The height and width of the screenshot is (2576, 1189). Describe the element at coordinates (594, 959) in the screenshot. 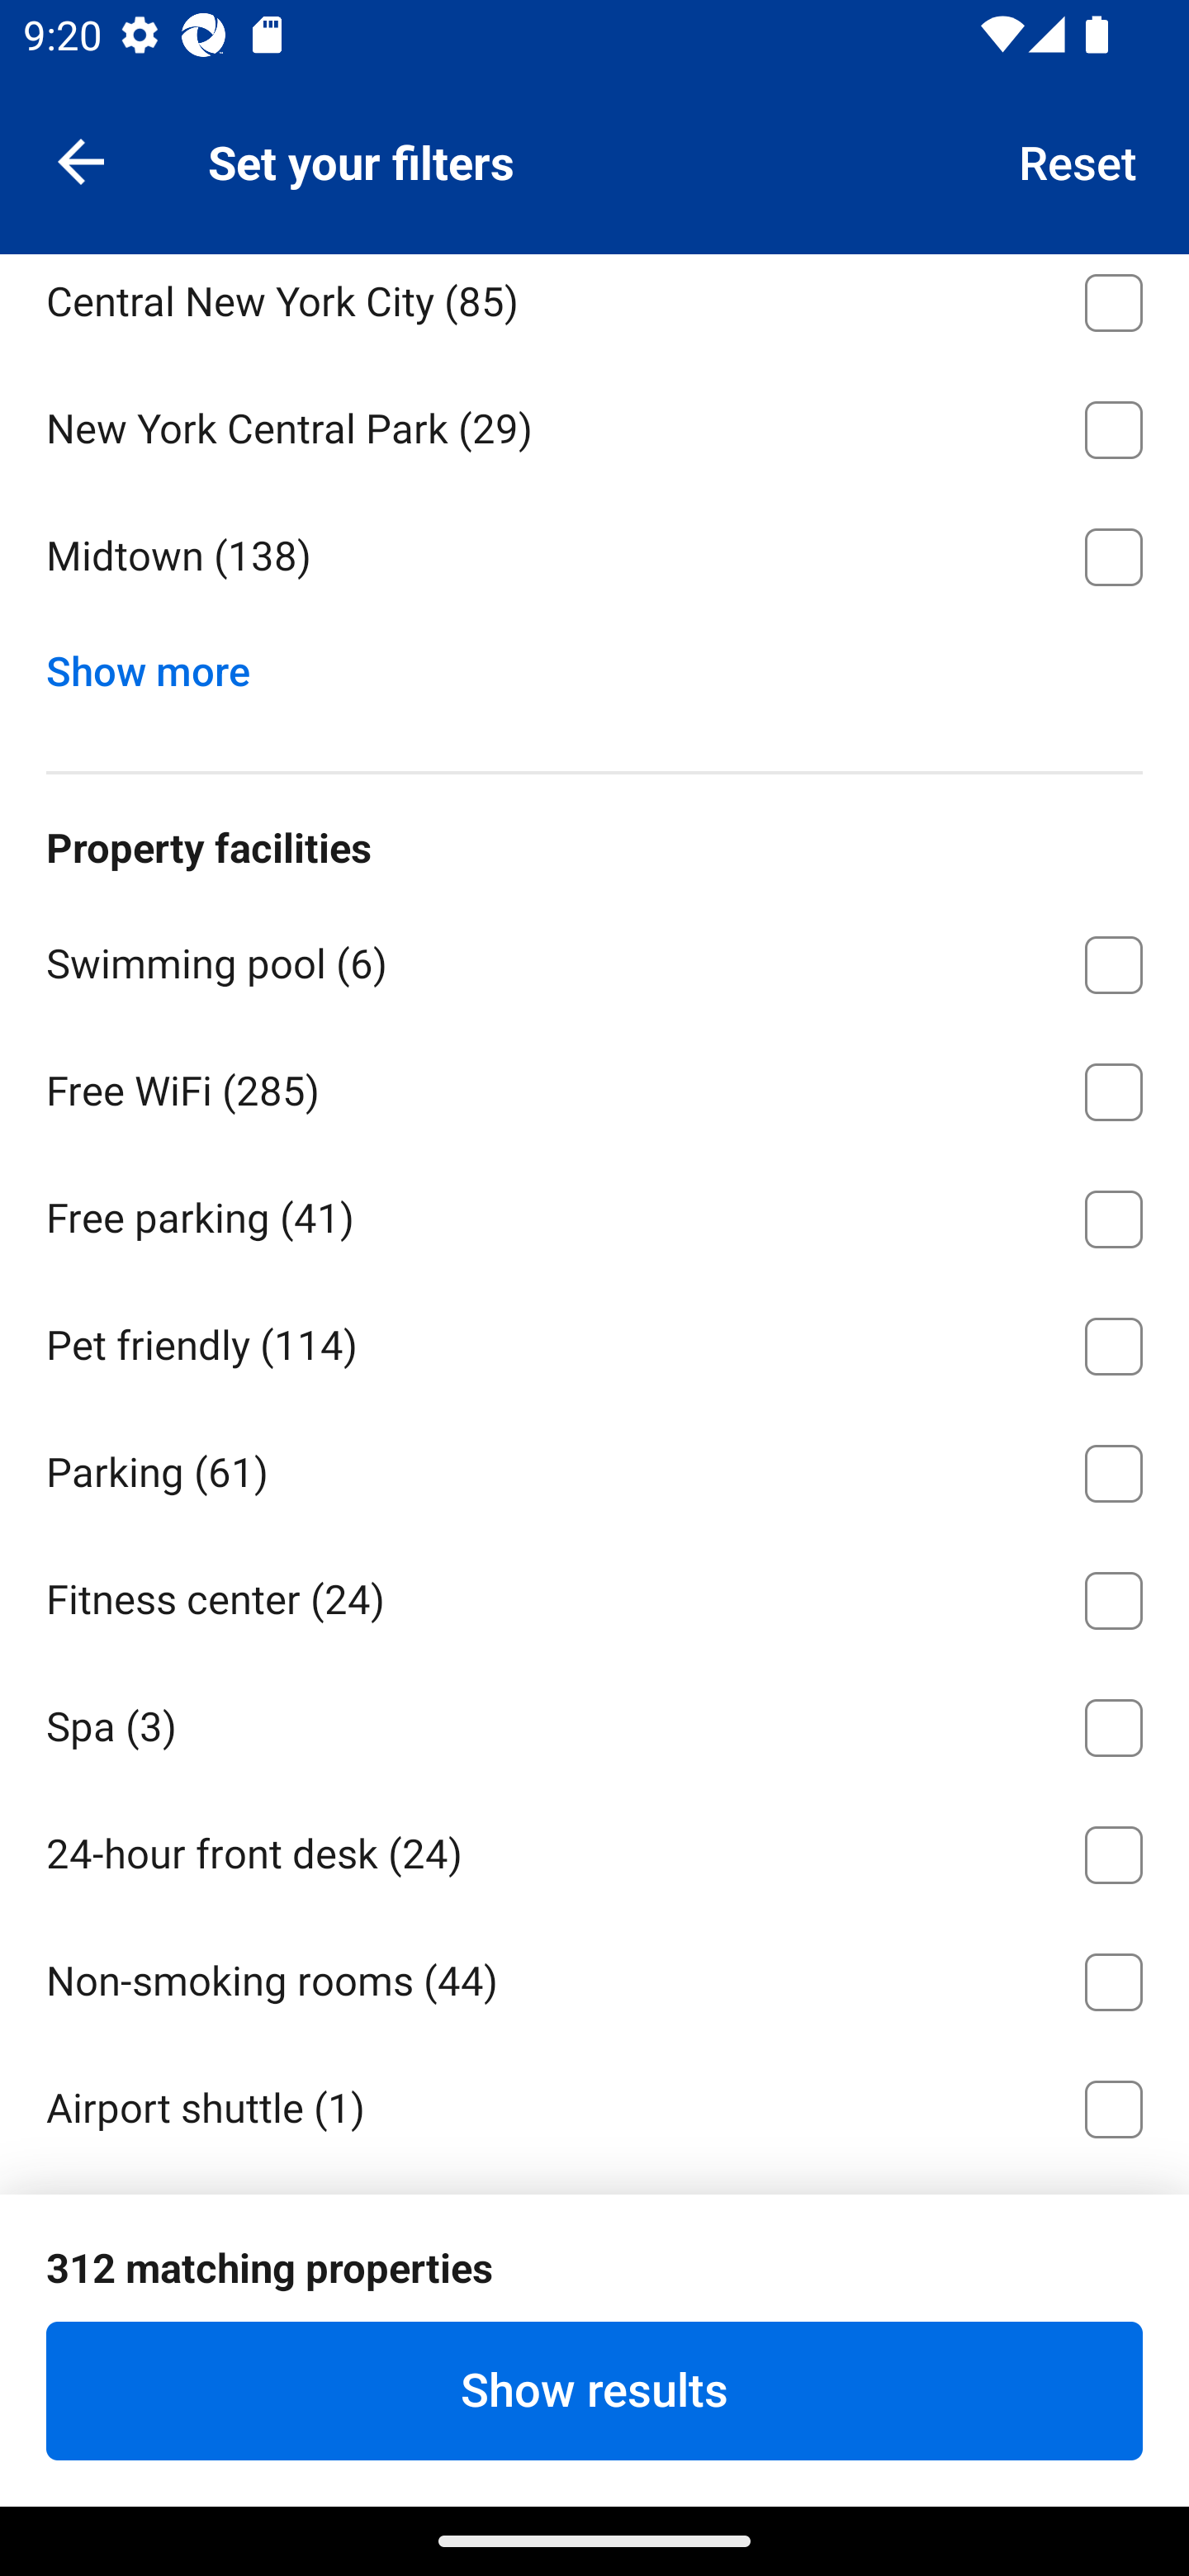

I see `Swimming pool ⁦(6)` at that location.